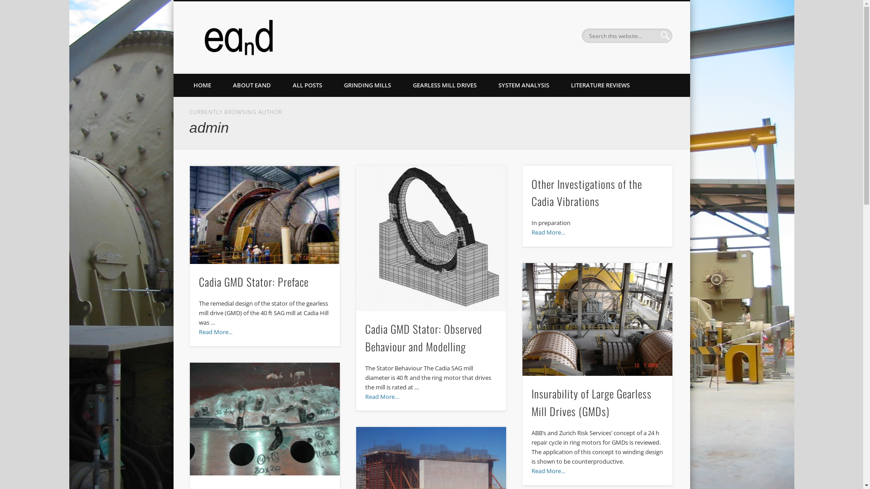 The width and height of the screenshot is (870, 489). Describe the element at coordinates (382, 397) in the screenshot. I see `Read More...` at that location.